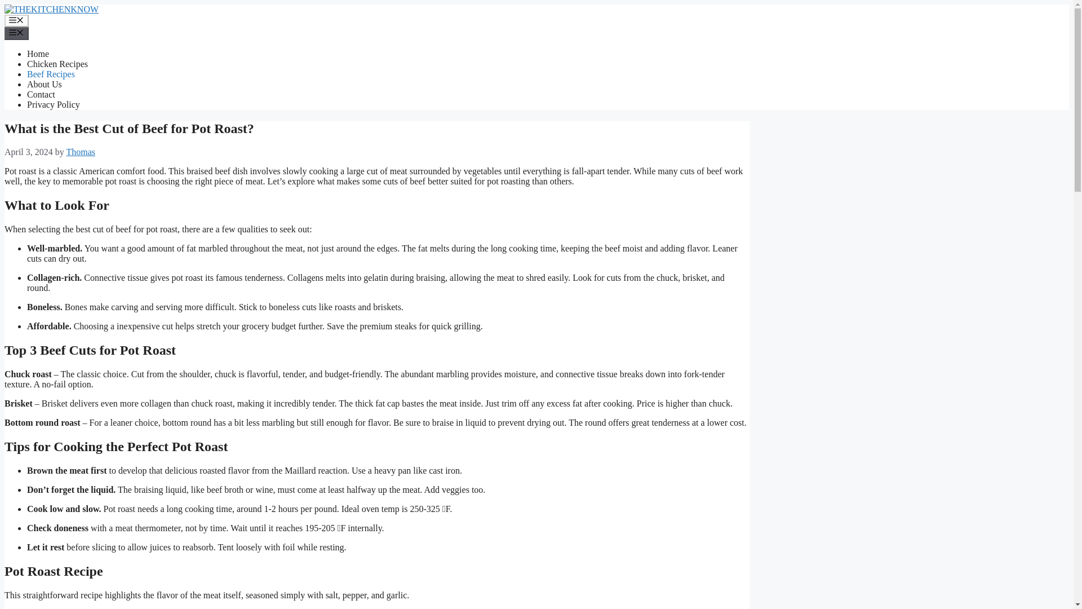  Describe the element at coordinates (81, 152) in the screenshot. I see `View all posts by Thomas` at that location.